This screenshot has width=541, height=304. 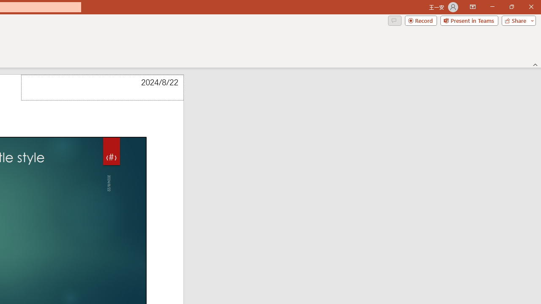 What do you see at coordinates (102, 88) in the screenshot?
I see `Date` at bounding box center [102, 88].